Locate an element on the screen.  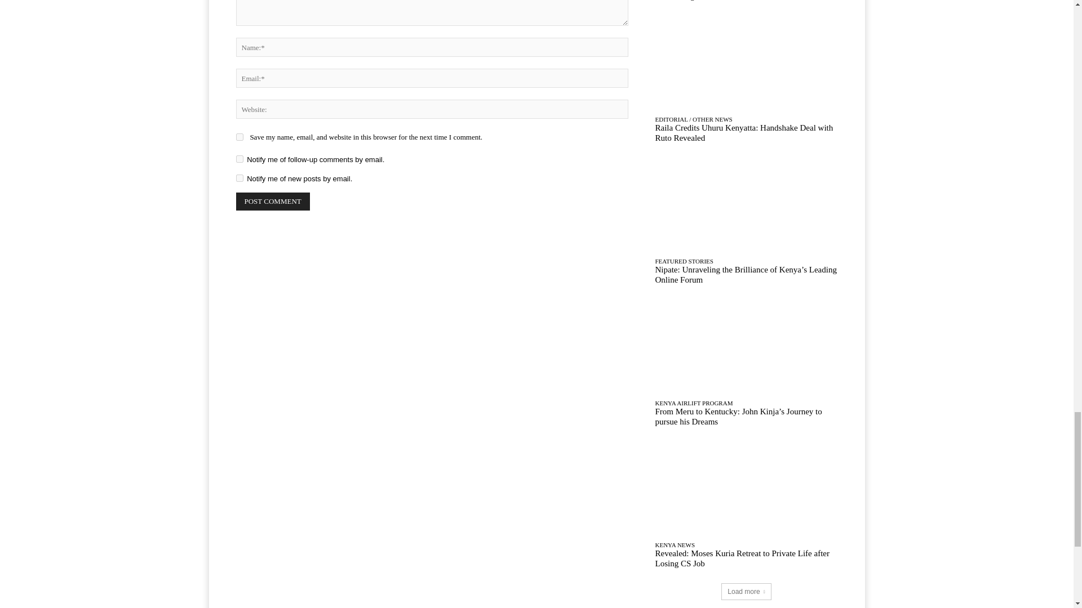
subscribe is located at coordinates (239, 159).